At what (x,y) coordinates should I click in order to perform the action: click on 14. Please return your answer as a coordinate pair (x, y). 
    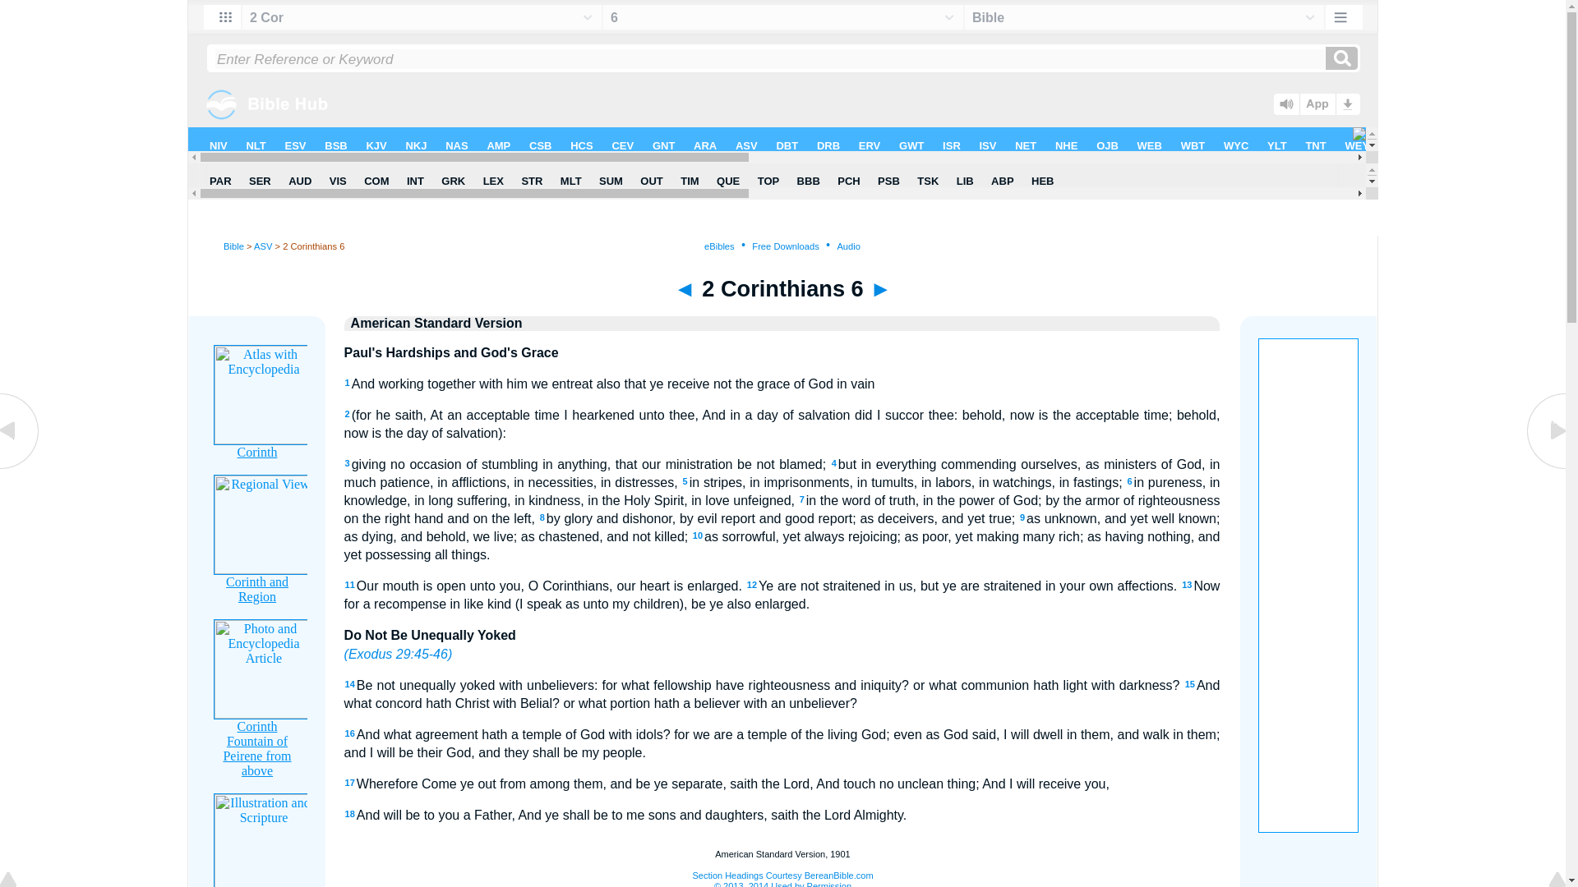
    Looking at the image, I should click on (350, 684).